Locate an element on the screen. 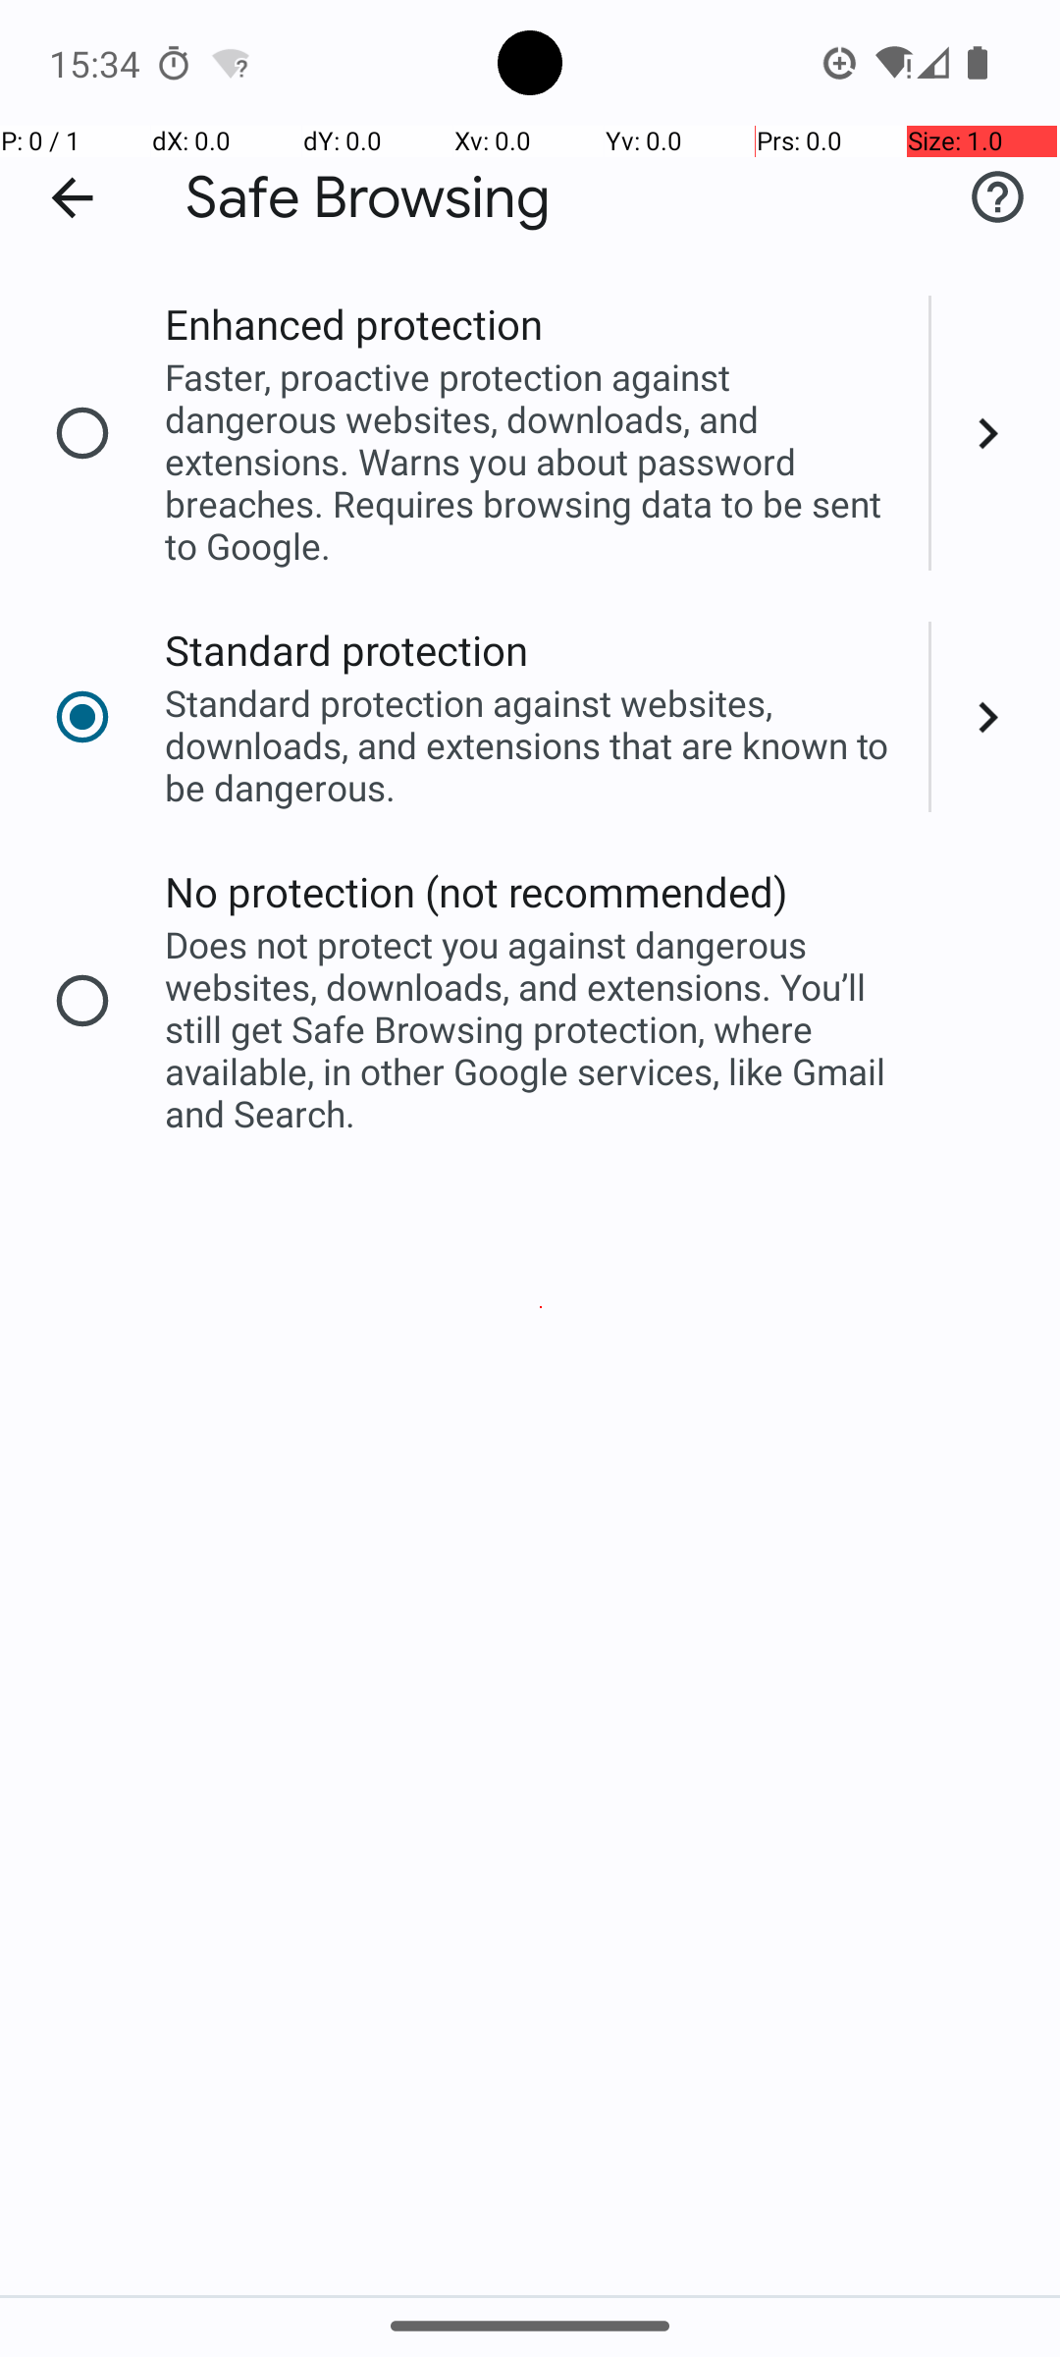  Faster, proactive protection against dangerous websites, downloads, and extensions. Warns you about password breaches. Requires browsing data to be sent to Google. is located at coordinates (534, 462).